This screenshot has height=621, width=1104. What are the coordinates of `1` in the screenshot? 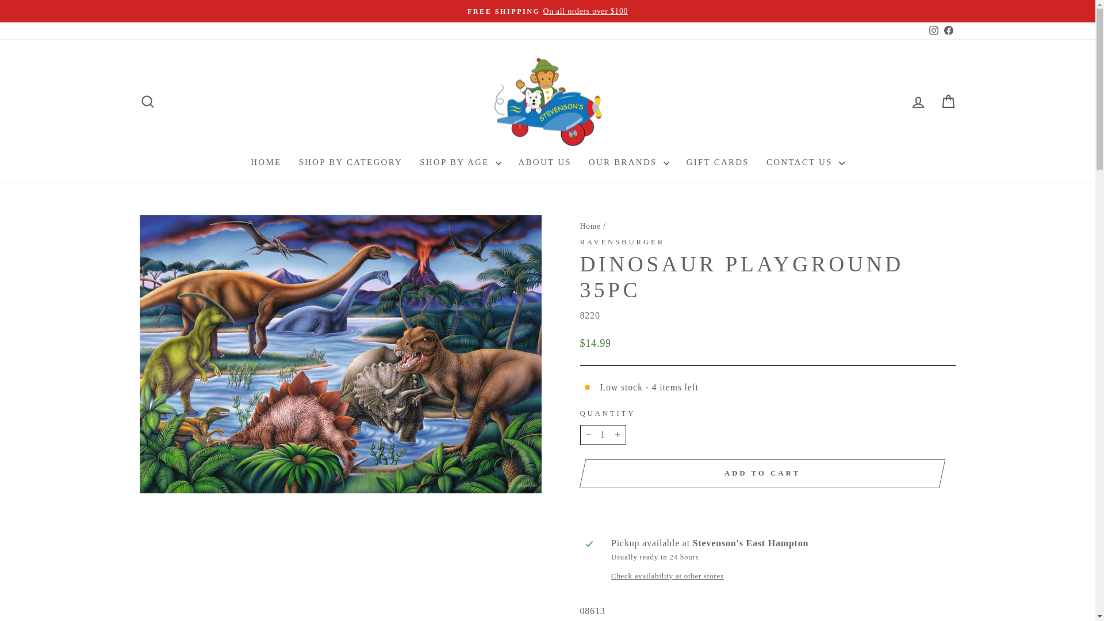 It's located at (948, 30).